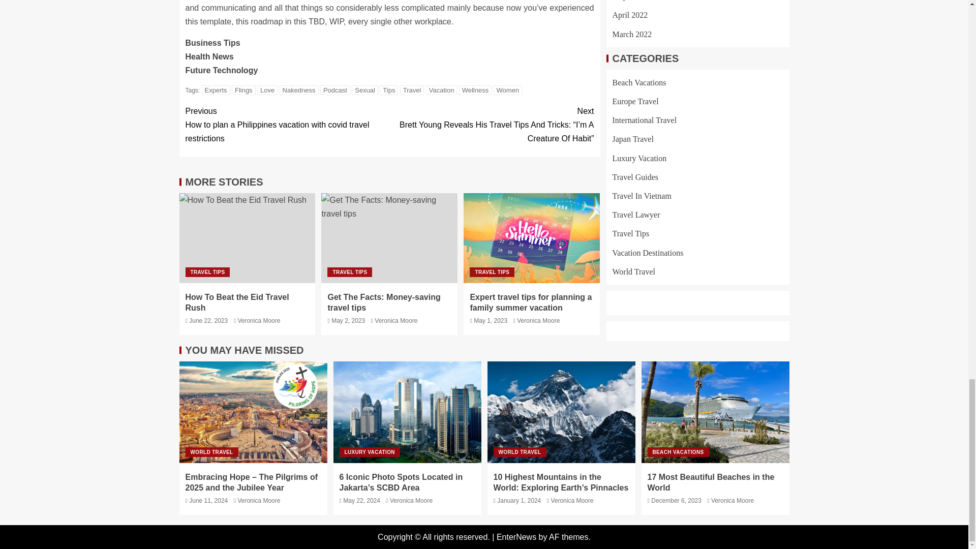 The width and height of the screenshot is (976, 549). What do you see at coordinates (221, 70) in the screenshot?
I see `Future Technology` at bounding box center [221, 70].